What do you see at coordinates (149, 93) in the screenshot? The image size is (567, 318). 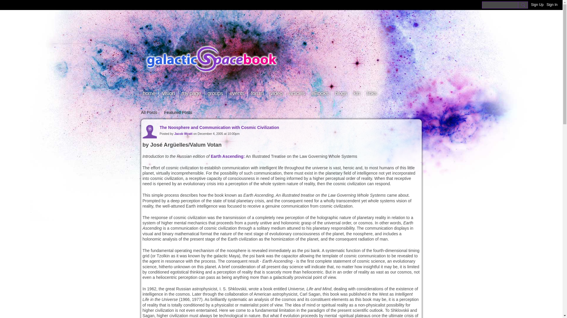 I see `home` at bounding box center [149, 93].